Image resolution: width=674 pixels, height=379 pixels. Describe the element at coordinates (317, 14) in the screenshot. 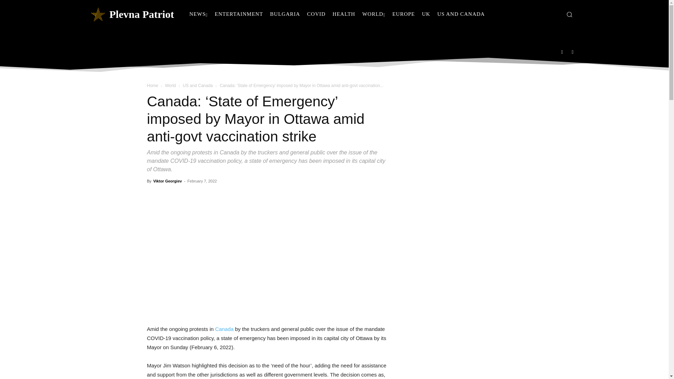

I see `COVID` at that location.